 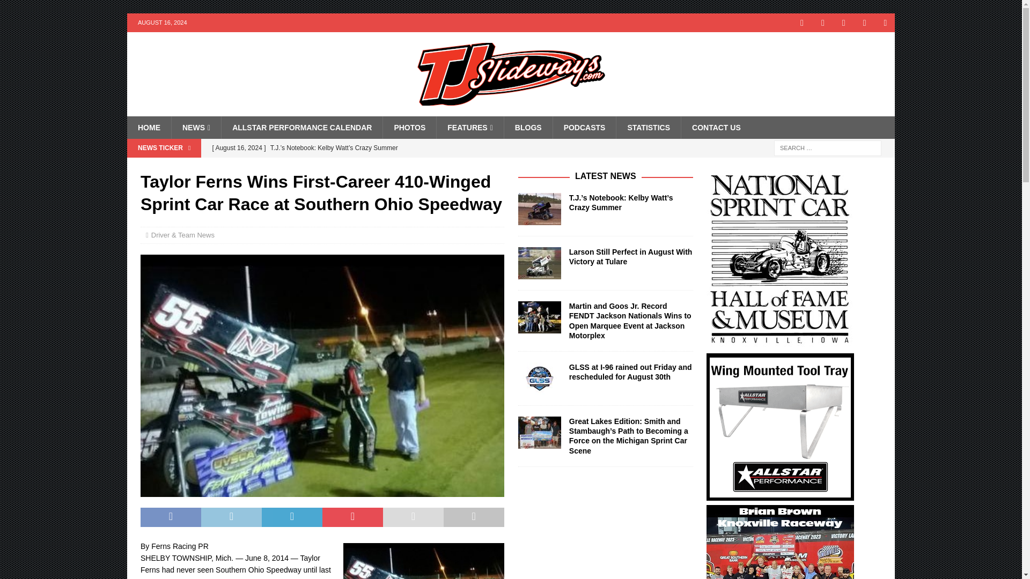 I want to click on FEATURES, so click(x=469, y=128).